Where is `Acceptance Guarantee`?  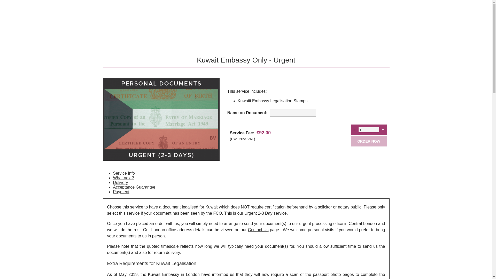
Acceptance Guarantee is located at coordinates (134, 187).